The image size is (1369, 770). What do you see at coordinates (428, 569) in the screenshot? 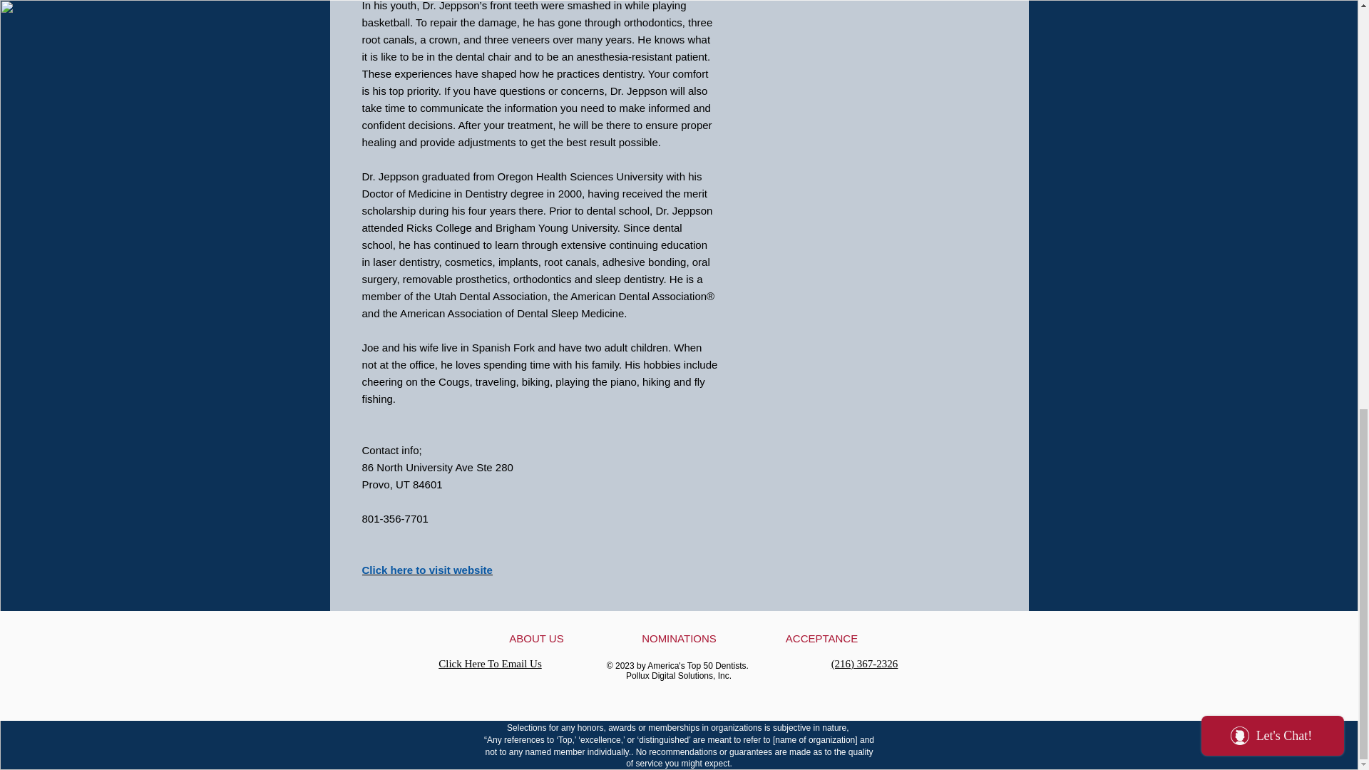
I see `Click here to visit website` at bounding box center [428, 569].